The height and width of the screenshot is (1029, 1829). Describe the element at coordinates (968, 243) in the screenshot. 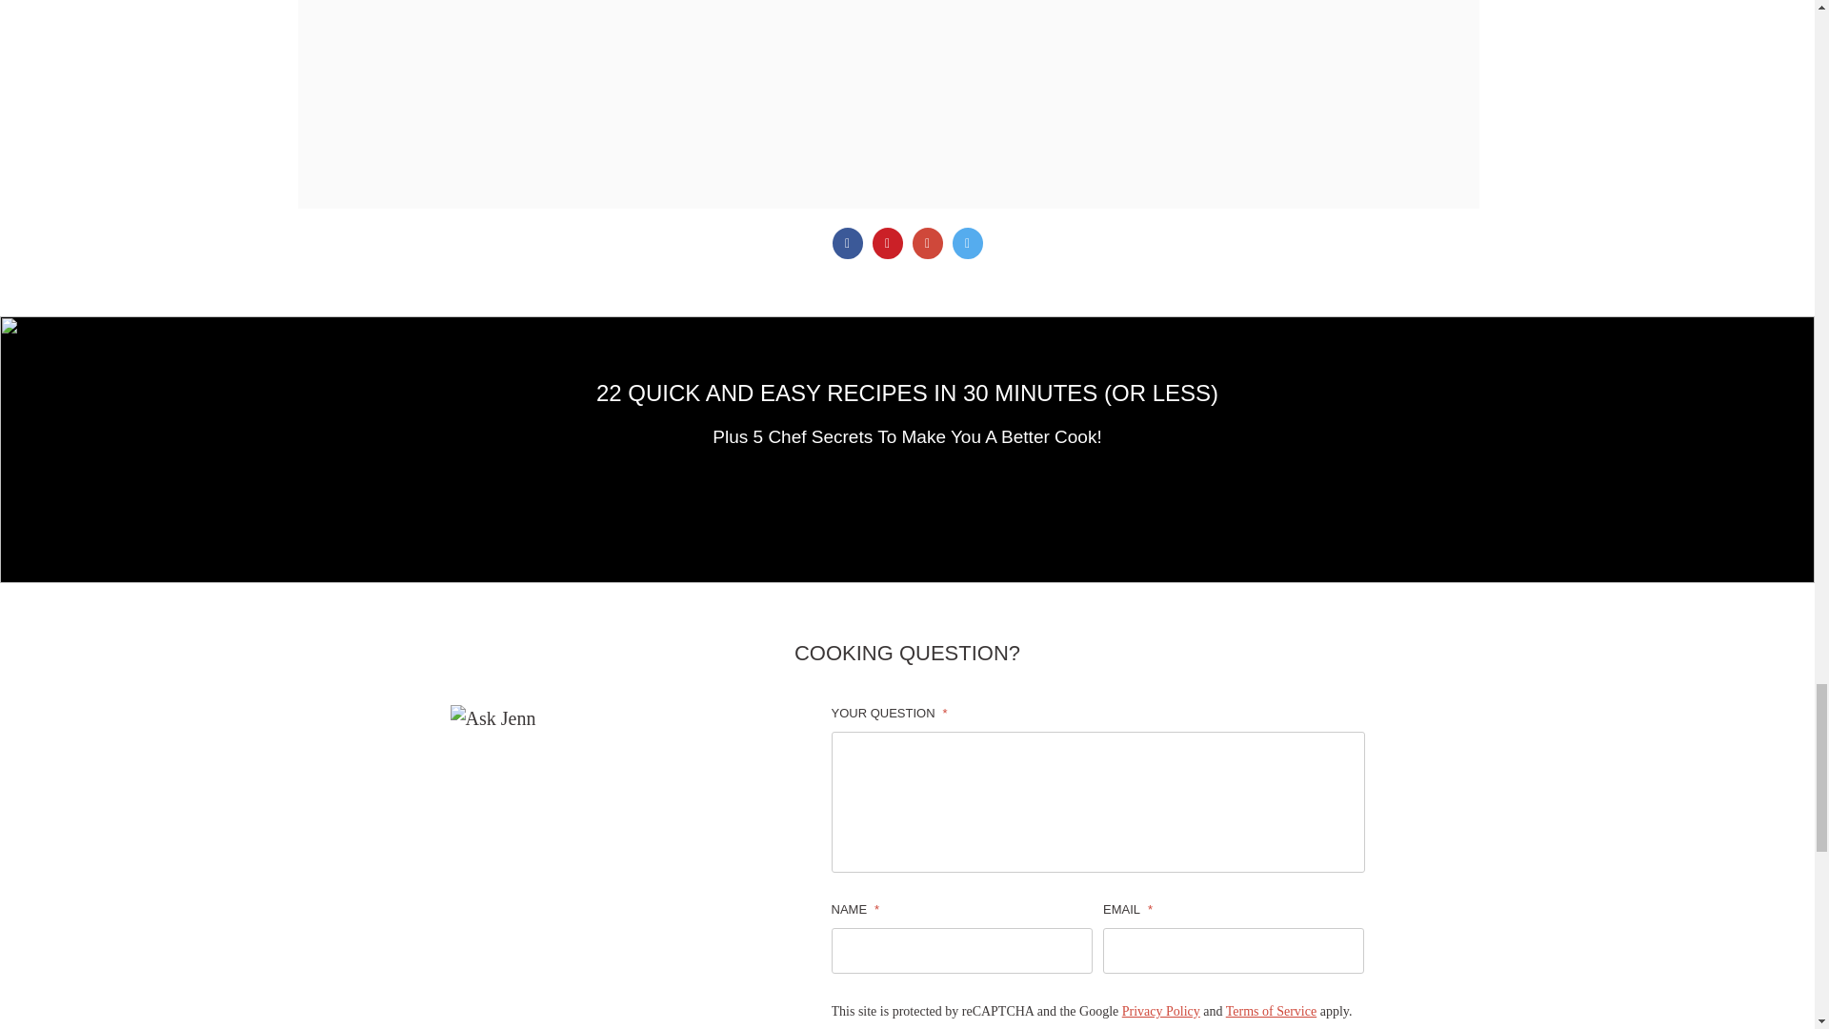

I see `Tweet` at that location.